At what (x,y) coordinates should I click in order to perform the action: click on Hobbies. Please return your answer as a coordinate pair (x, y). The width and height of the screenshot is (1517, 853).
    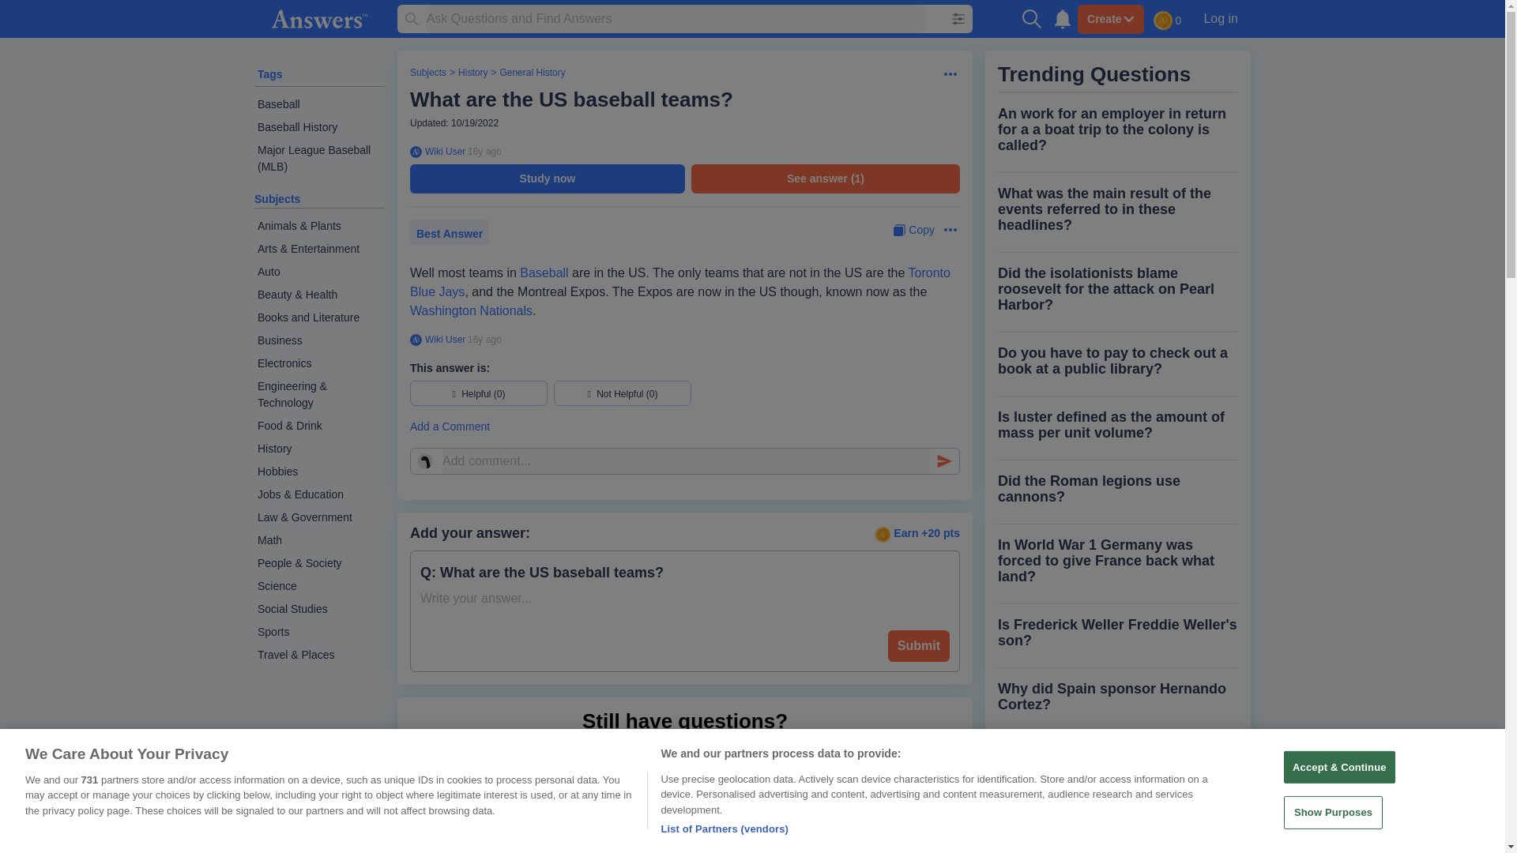
    Looking at the image, I should click on (319, 472).